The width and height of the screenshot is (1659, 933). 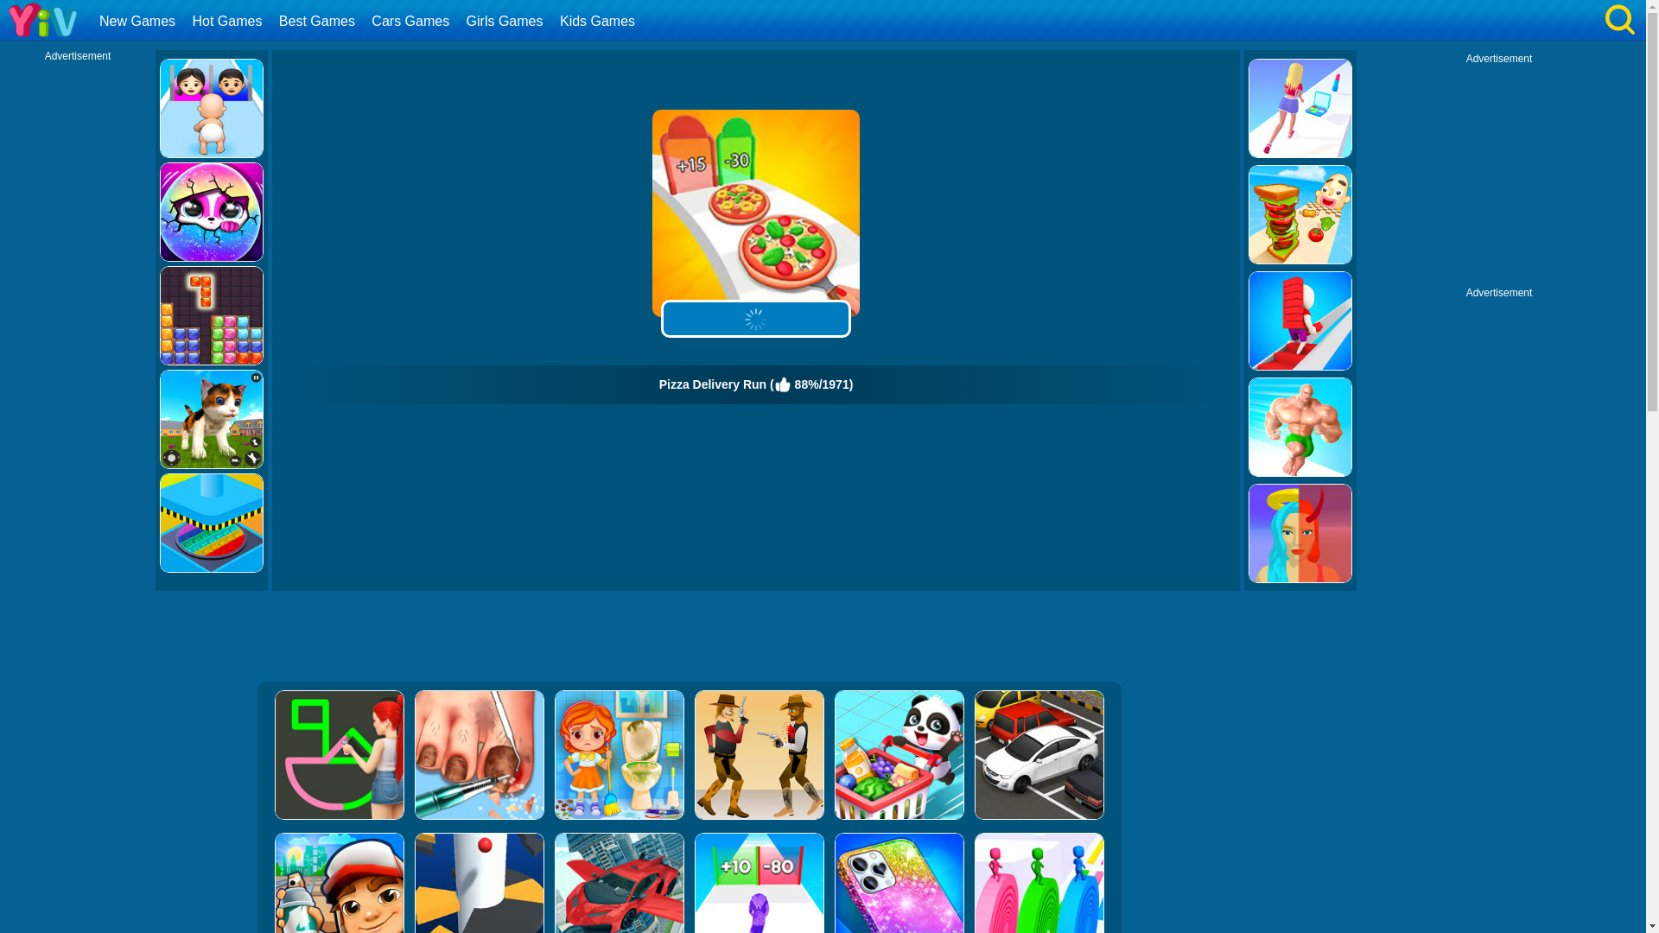 What do you see at coordinates (228, 21) in the screenshot?
I see `Hot Games` at bounding box center [228, 21].